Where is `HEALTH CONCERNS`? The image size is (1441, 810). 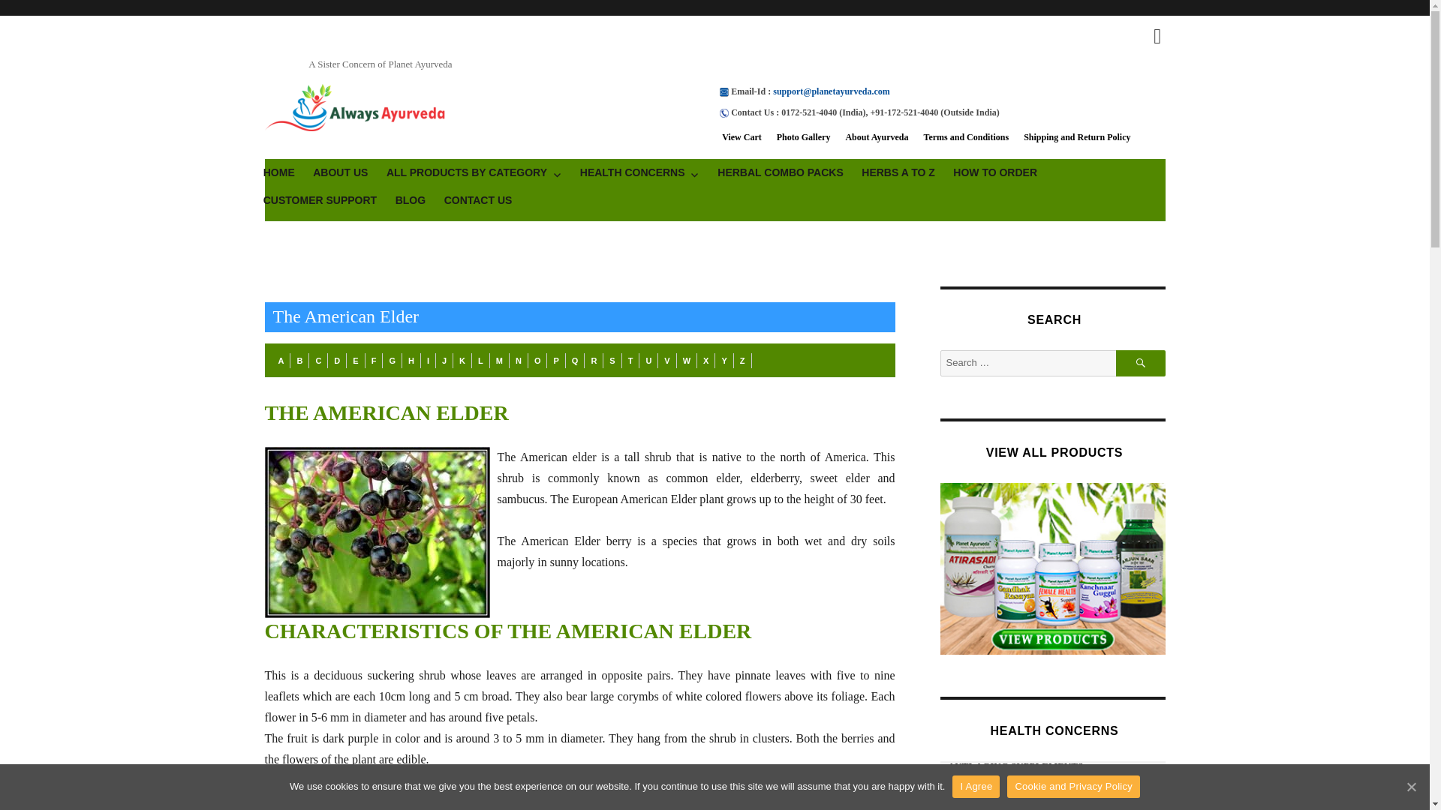 HEALTH CONCERNS is located at coordinates (639, 172).